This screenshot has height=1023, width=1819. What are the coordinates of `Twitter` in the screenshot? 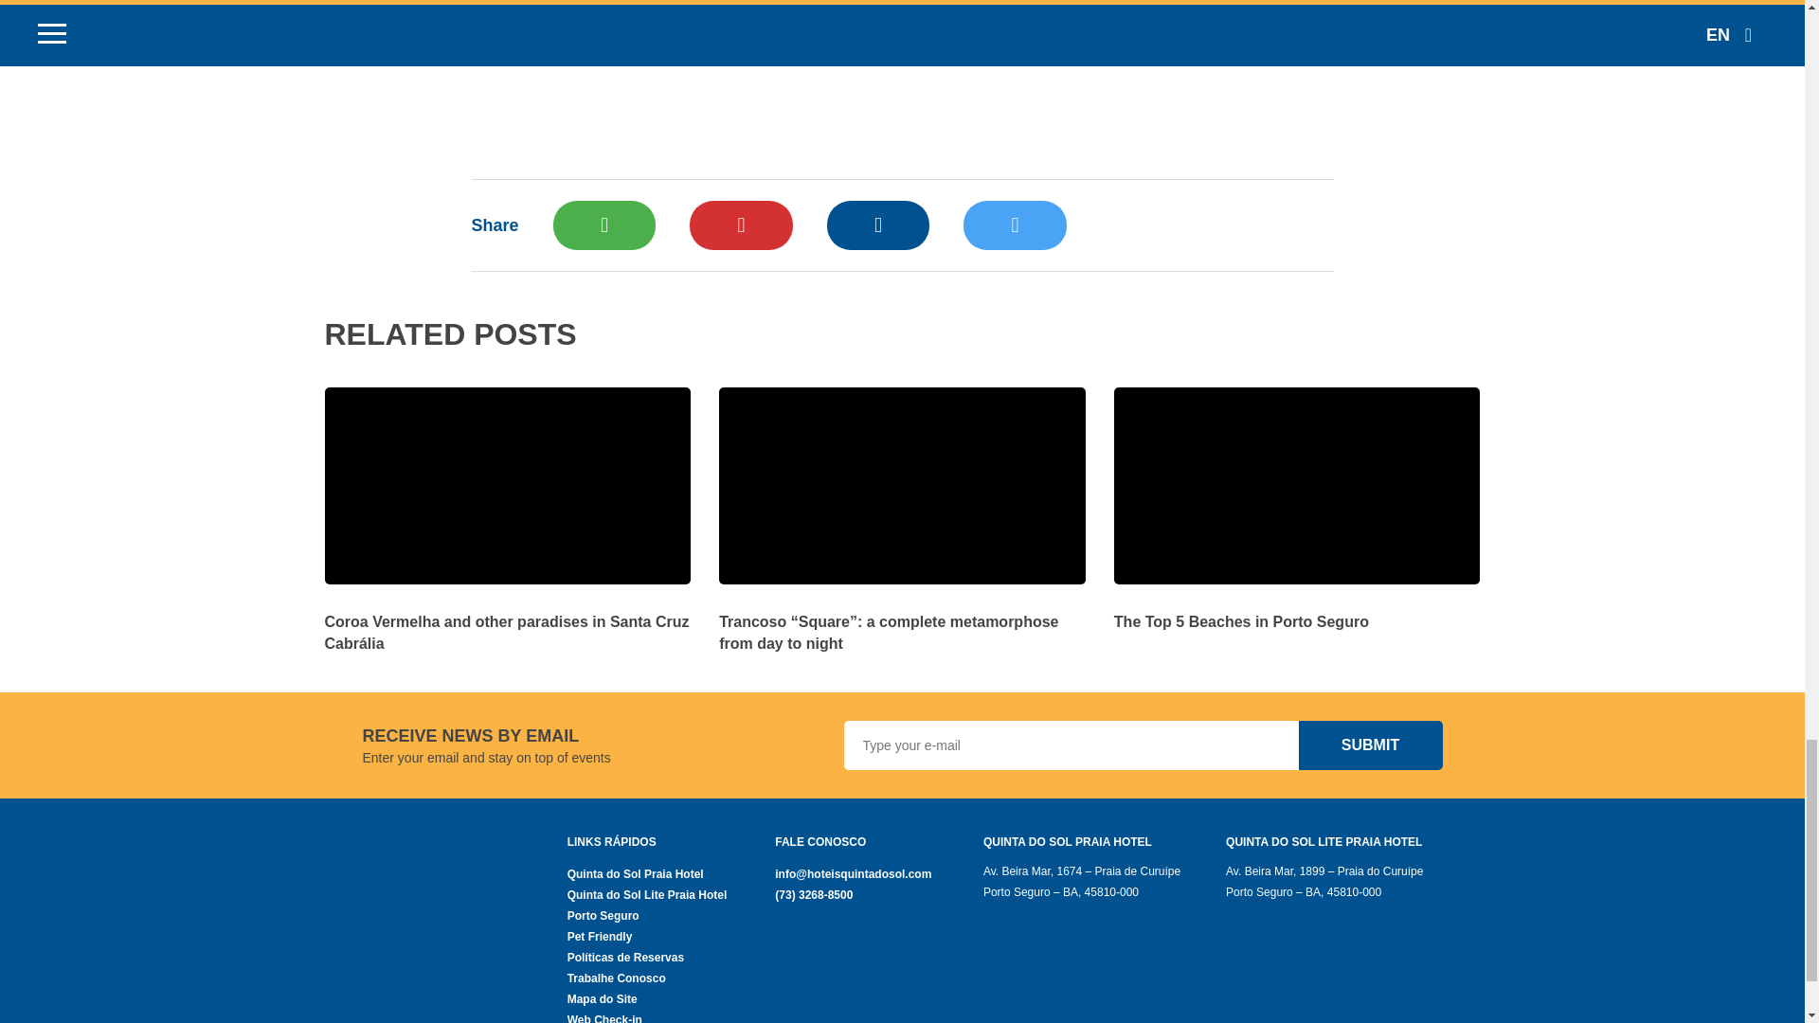 It's located at (1015, 224).